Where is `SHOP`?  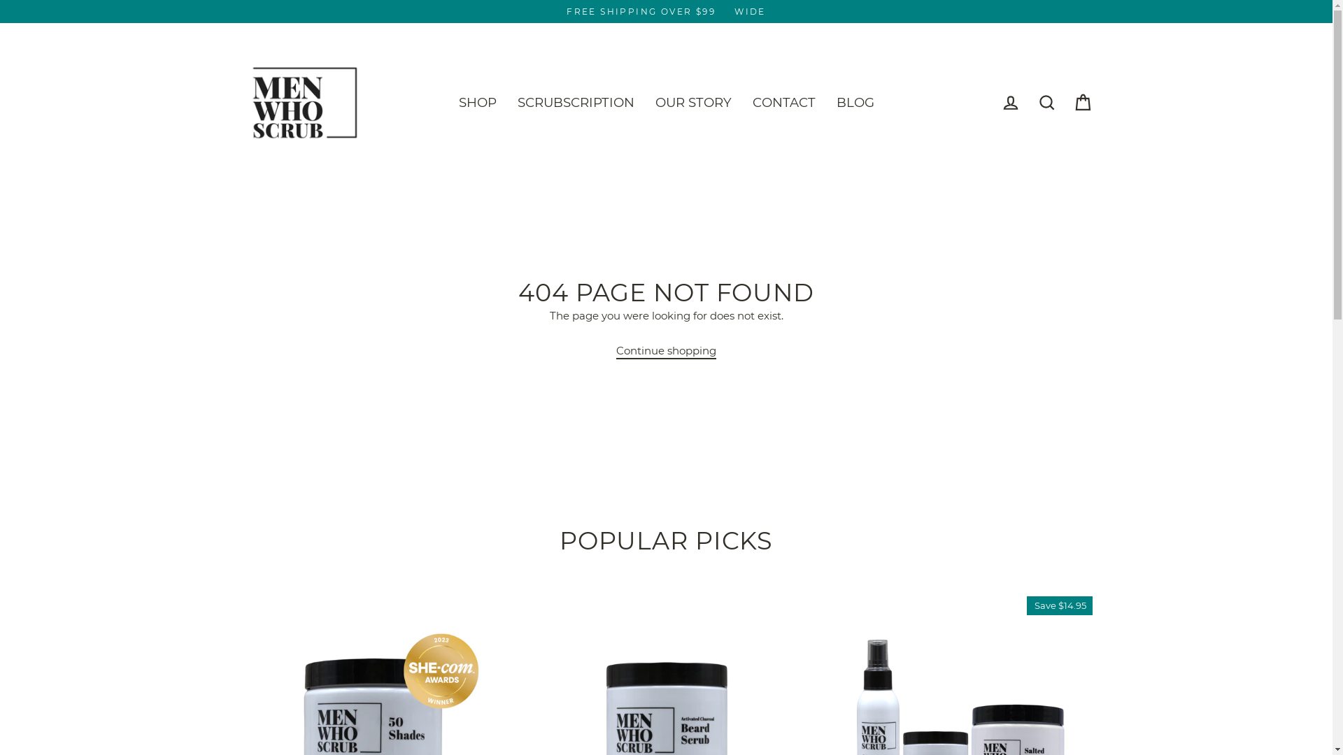
SHOP is located at coordinates (477, 103).